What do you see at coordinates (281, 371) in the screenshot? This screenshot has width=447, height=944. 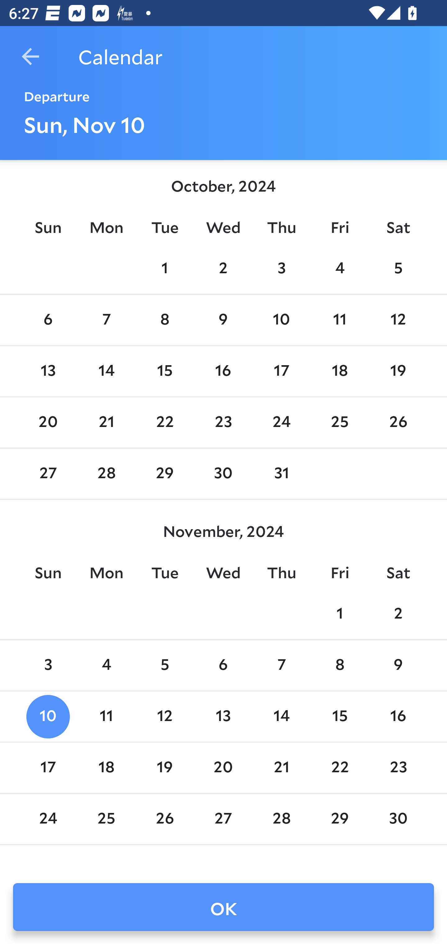 I see `17` at bounding box center [281, 371].